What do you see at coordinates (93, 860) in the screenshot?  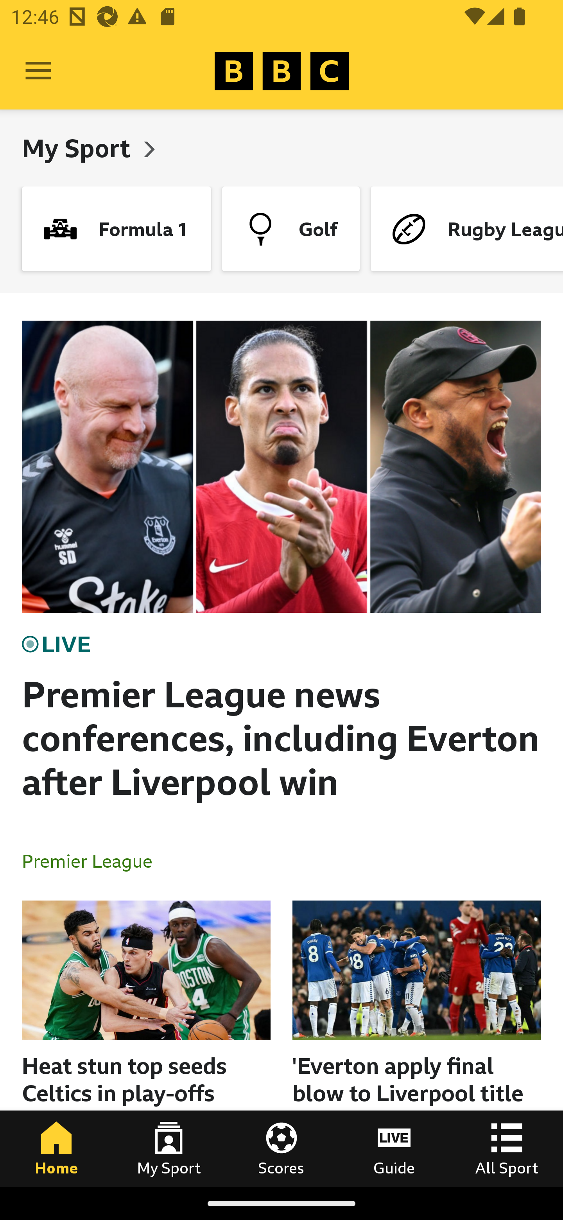 I see `Premier League In the section Premier League` at bounding box center [93, 860].